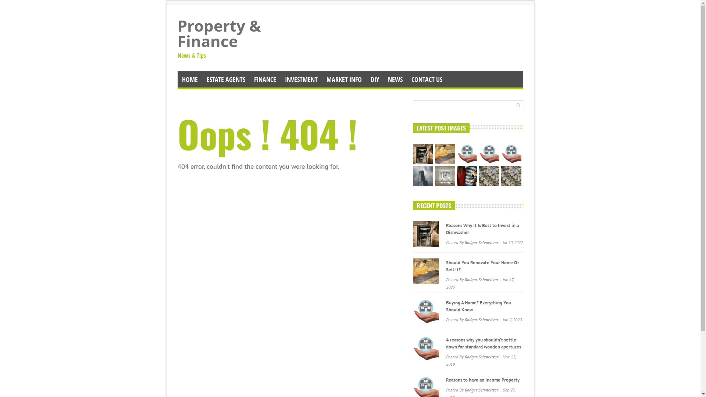  What do you see at coordinates (445, 154) in the screenshot?
I see `Should You Renovate Your Home Or Sell It?` at bounding box center [445, 154].